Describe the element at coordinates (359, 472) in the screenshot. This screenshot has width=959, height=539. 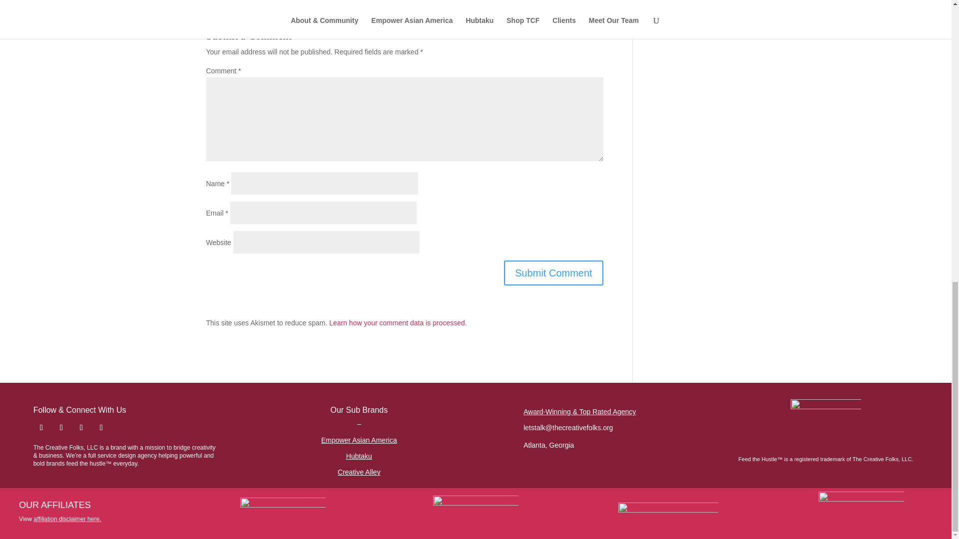
I see `Creative Alley` at that location.